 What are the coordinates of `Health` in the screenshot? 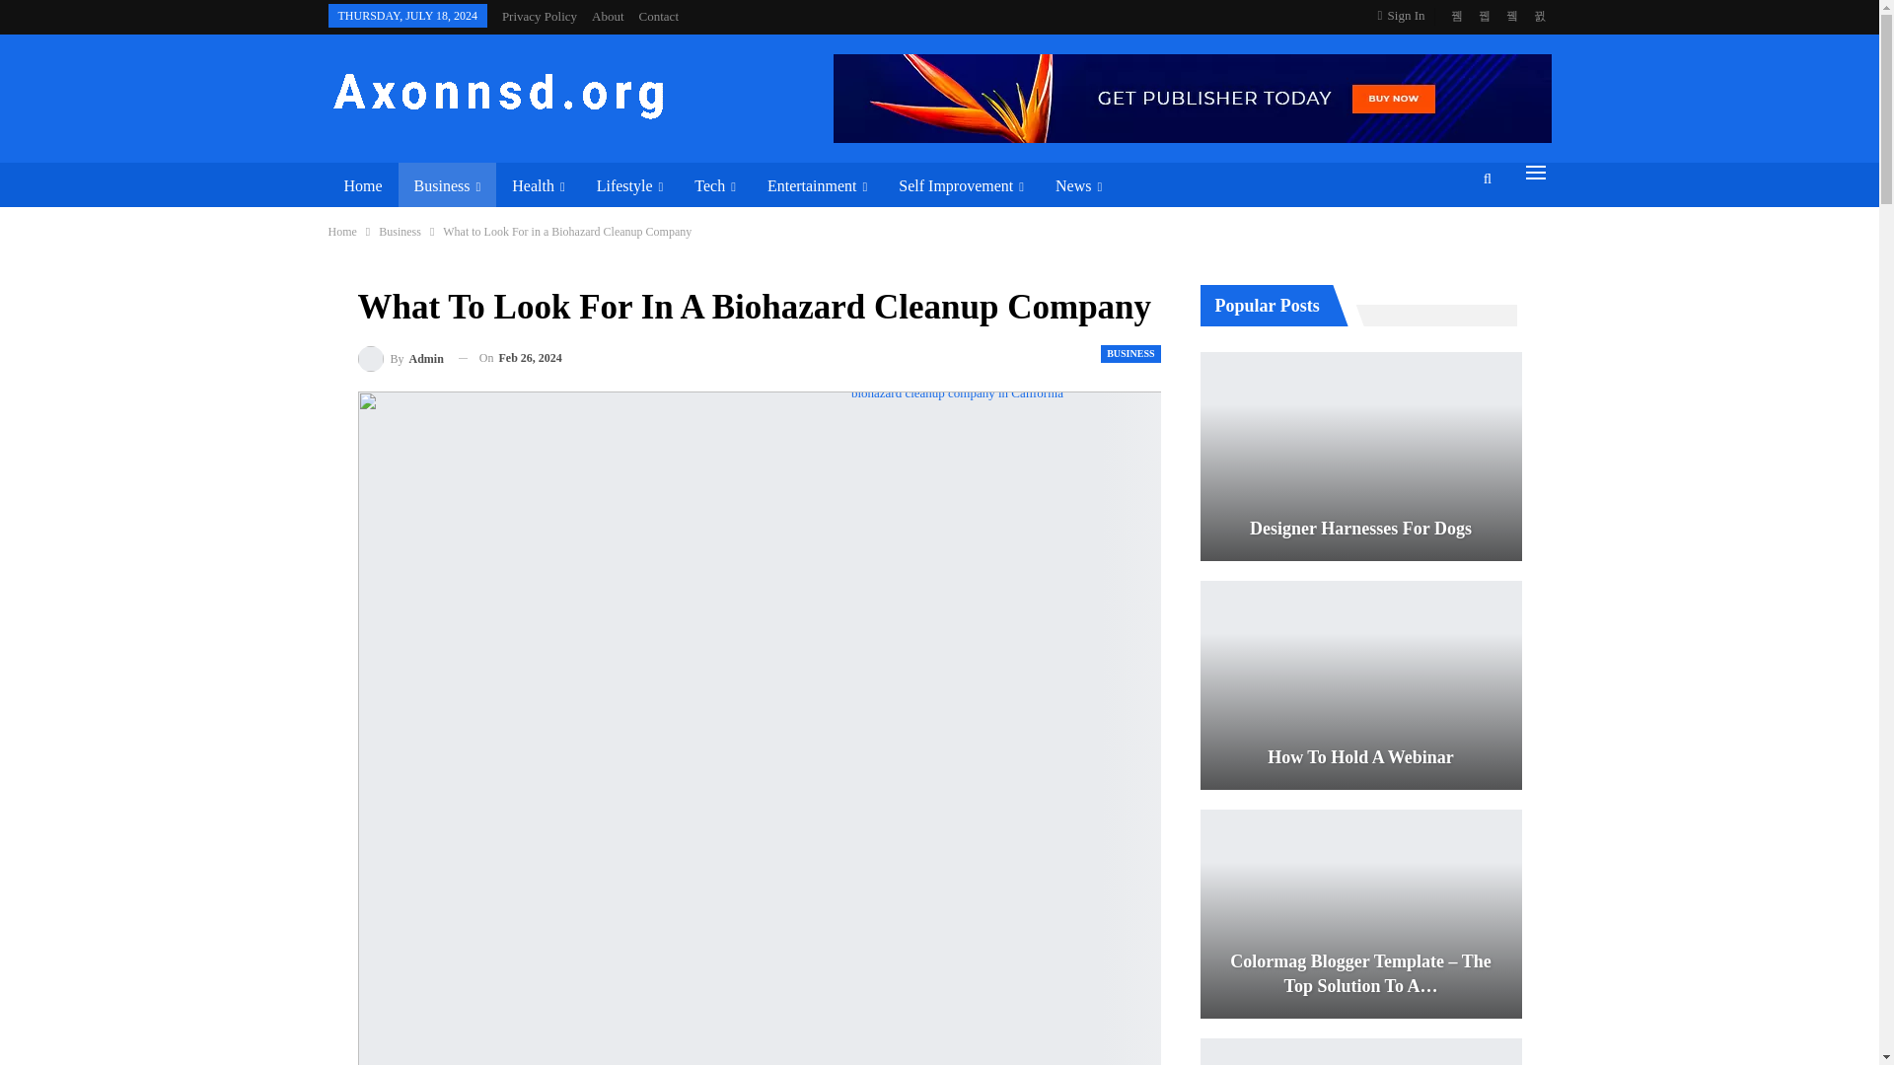 It's located at (538, 185).